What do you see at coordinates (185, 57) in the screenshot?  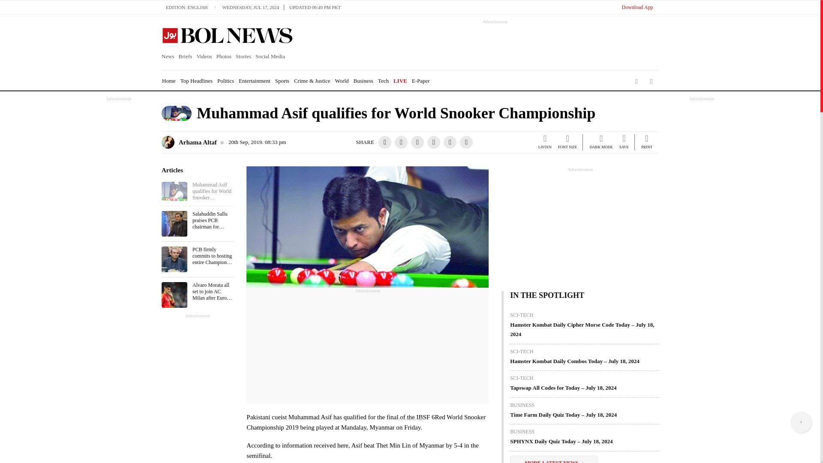 I see `Briefs` at bounding box center [185, 57].